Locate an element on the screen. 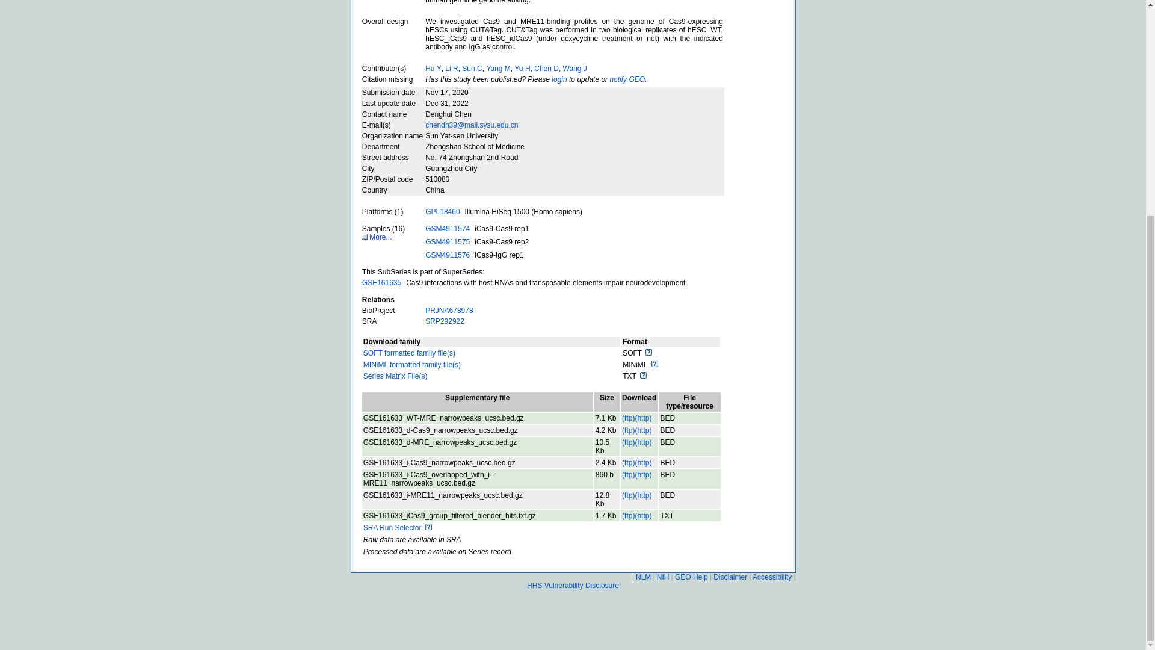 The width and height of the screenshot is (1155, 650). 10718 is located at coordinates (606, 447).